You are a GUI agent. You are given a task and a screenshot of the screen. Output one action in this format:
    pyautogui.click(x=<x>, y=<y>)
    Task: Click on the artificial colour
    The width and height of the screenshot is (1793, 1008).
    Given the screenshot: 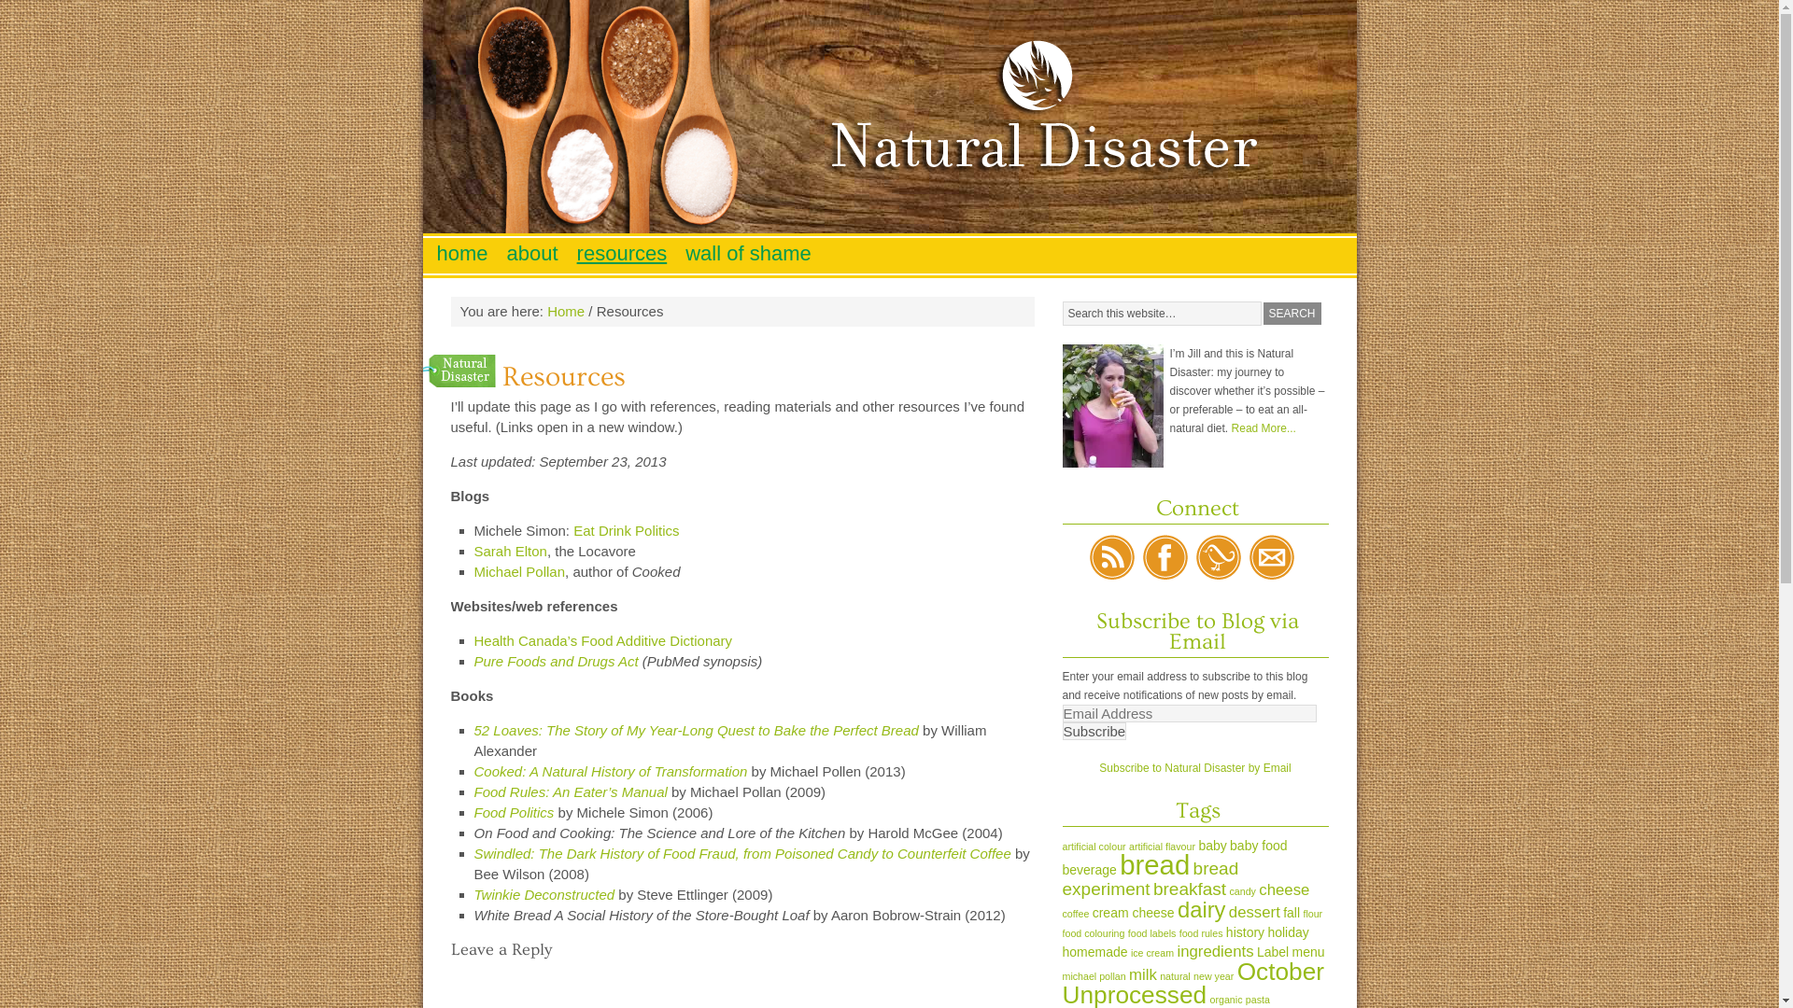 What is the action you would take?
    pyautogui.click(x=1094, y=847)
    